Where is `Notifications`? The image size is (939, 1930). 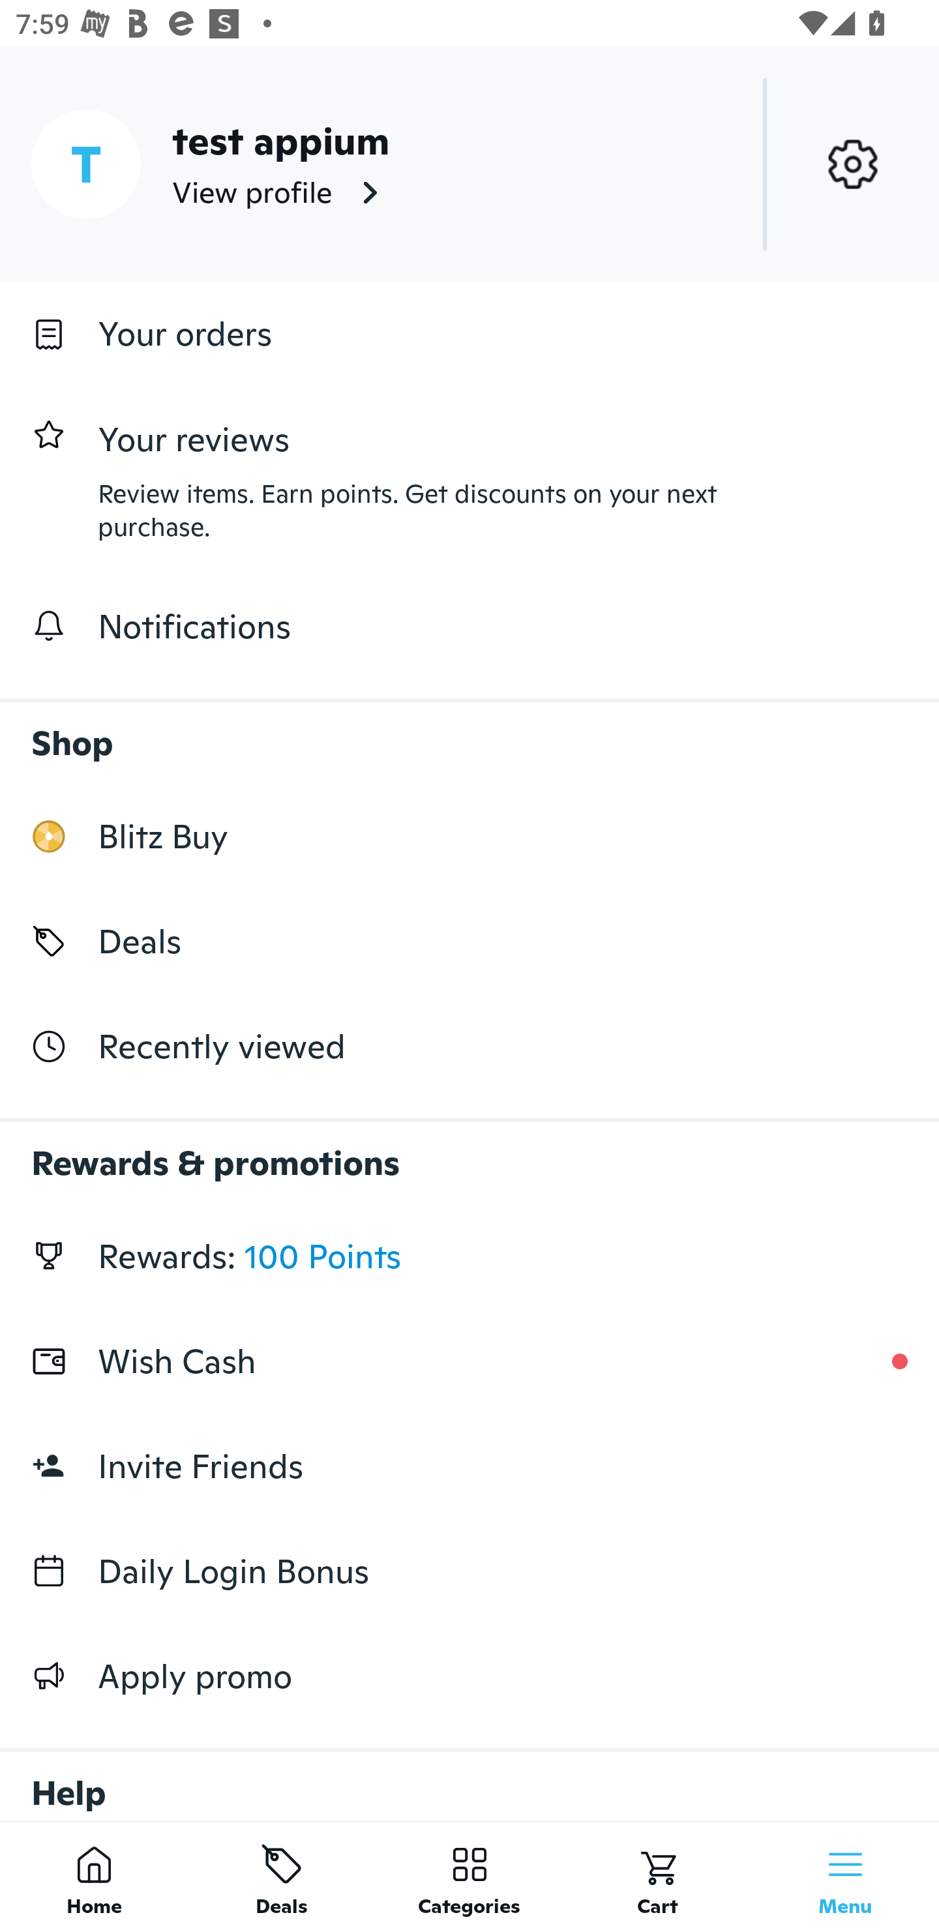 Notifications is located at coordinates (469, 626).